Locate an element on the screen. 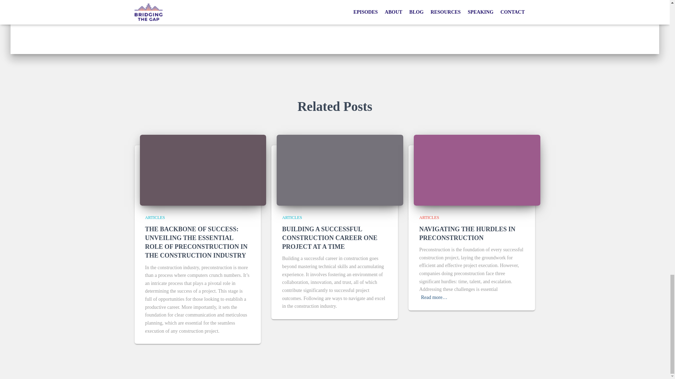 The width and height of the screenshot is (675, 379). ARTICLES is located at coordinates (155, 218).